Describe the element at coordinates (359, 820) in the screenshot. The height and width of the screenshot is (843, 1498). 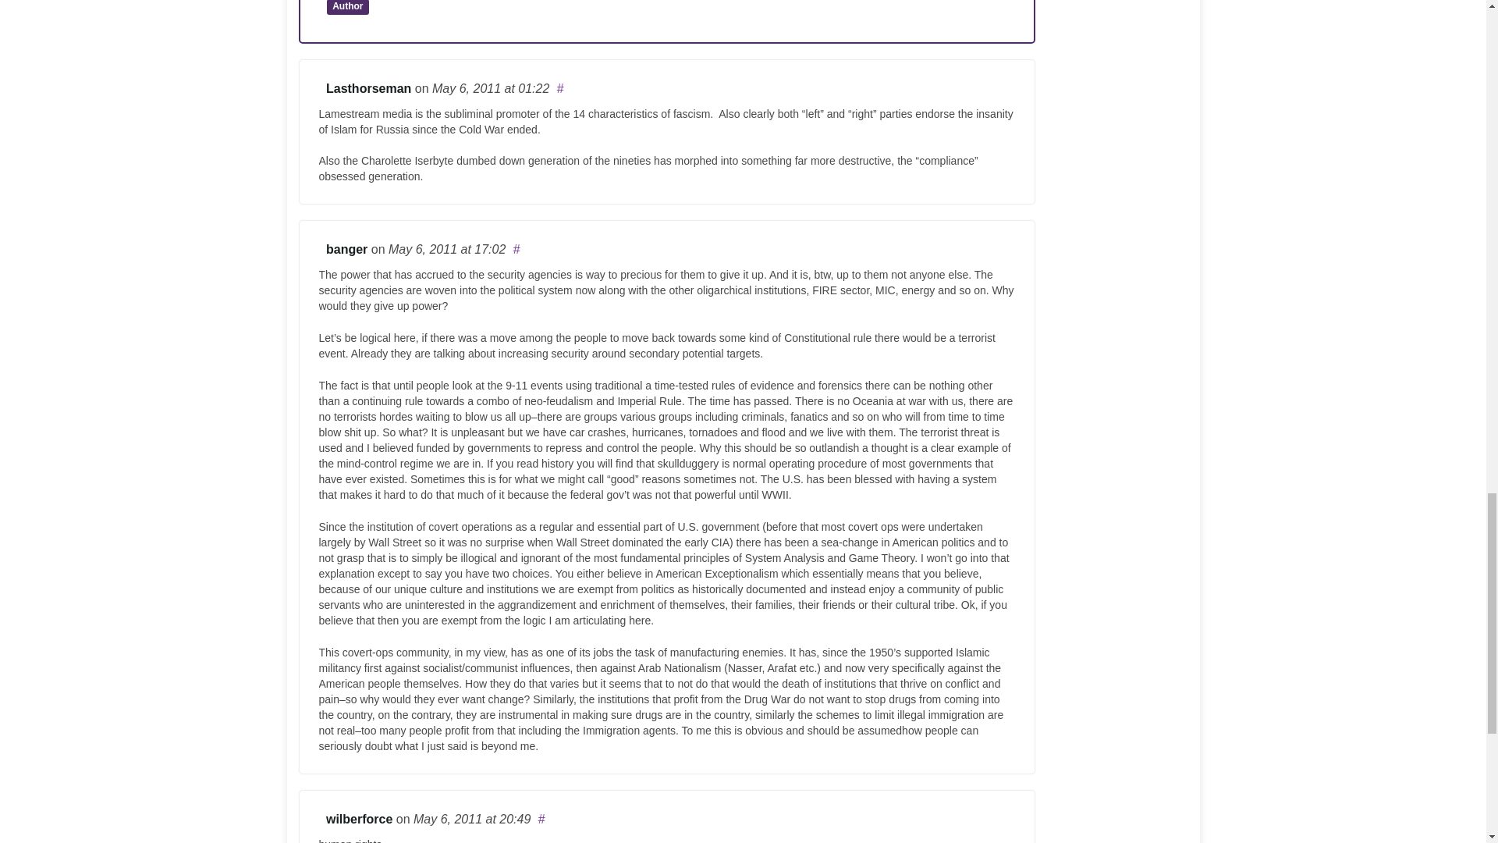
I see `wilberforce` at that location.